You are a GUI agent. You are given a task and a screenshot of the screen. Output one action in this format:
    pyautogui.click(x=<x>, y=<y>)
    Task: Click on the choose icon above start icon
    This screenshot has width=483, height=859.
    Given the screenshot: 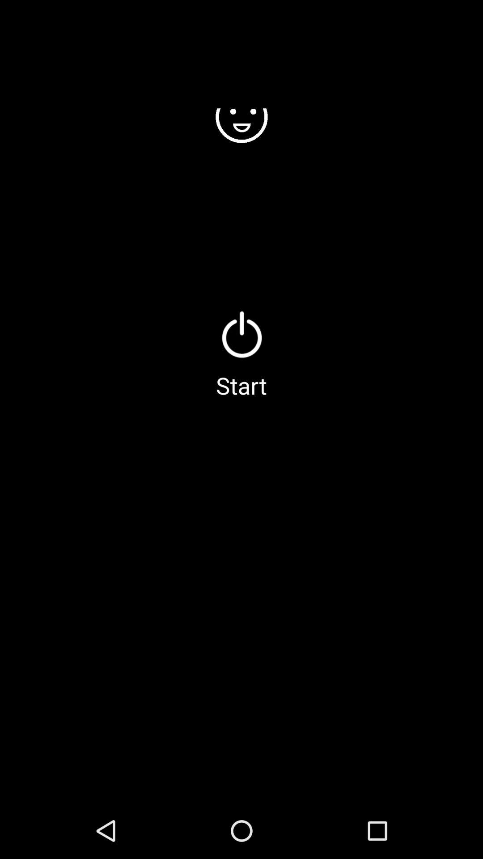 What is the action you would take?
    pyautogui.click(x=241, y=334)
    